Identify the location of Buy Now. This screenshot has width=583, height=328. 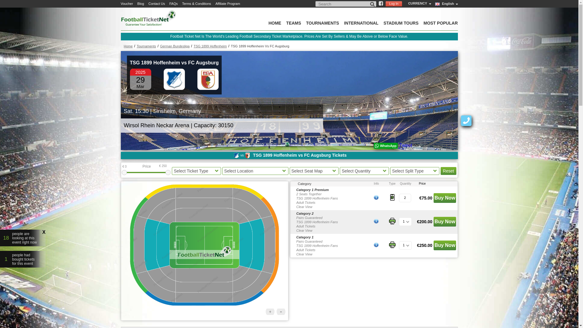
(445, 245).